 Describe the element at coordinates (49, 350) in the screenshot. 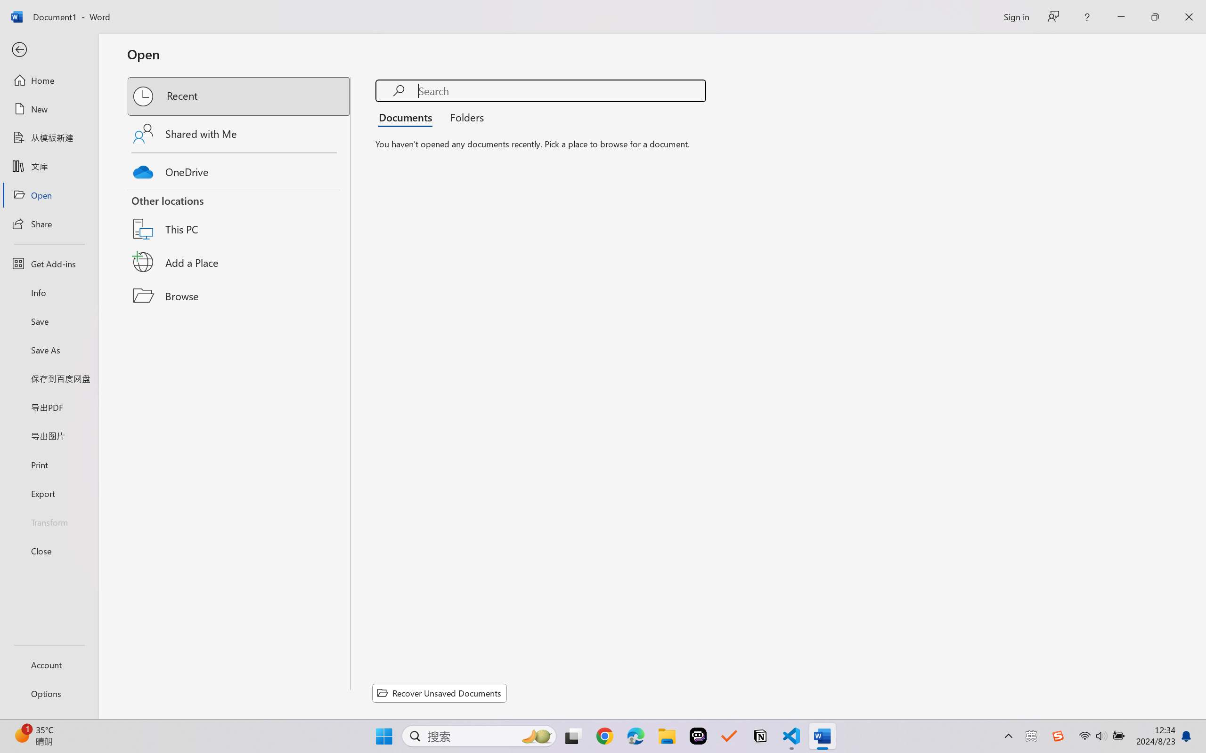

I see `Save As` at that location.